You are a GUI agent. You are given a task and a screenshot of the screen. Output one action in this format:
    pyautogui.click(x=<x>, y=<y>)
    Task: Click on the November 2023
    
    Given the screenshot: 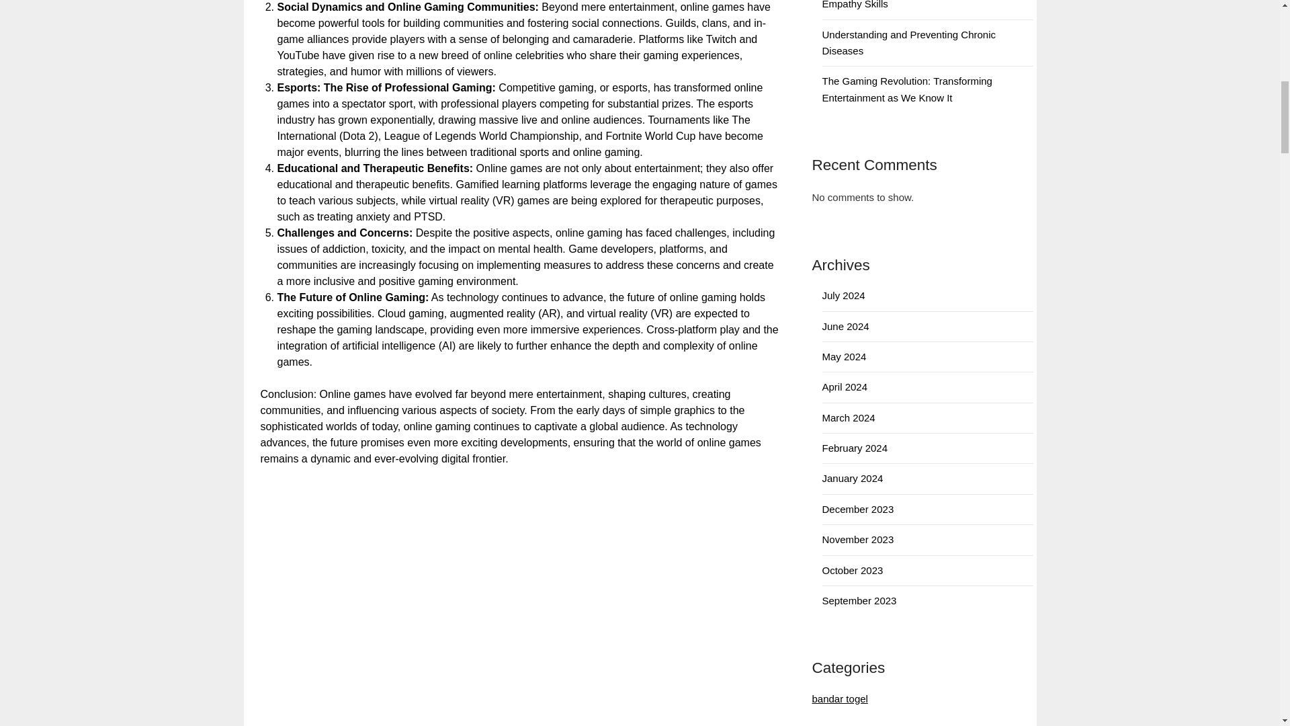 What is the action you would take?
    pyautogui.click(x=858, y=539)
    